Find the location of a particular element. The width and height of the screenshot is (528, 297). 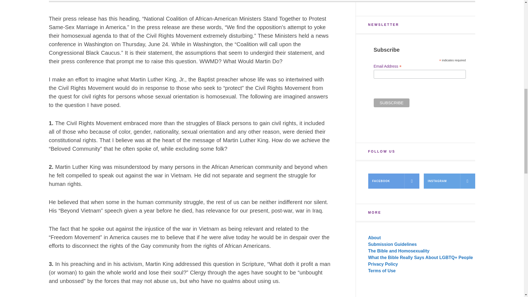

Submission Guidelines is located at coordinates (392, 244).